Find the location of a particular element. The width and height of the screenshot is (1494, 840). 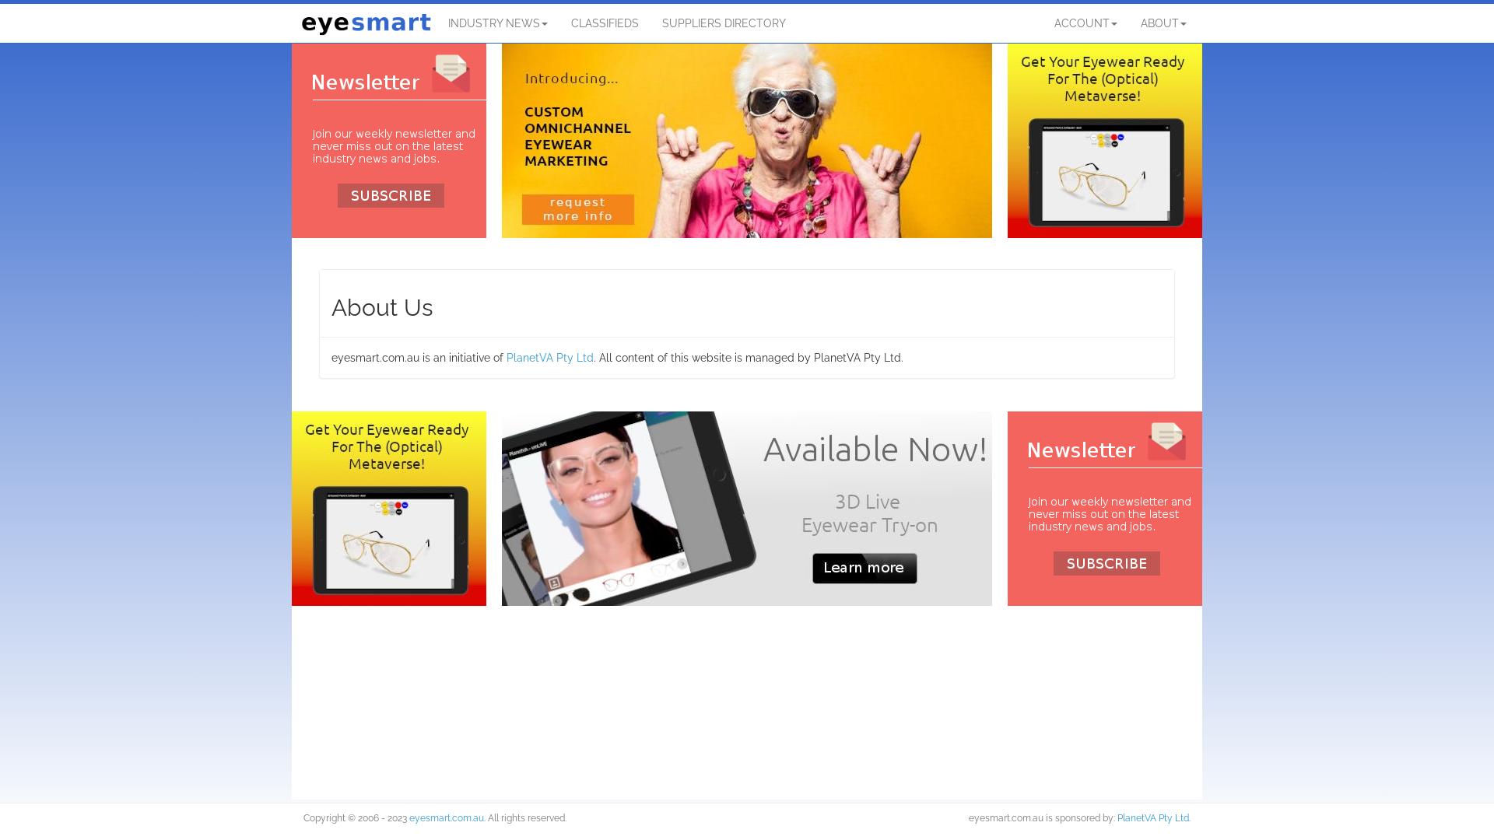

CLASSIFIEDS is located at coordinates (605, 23).